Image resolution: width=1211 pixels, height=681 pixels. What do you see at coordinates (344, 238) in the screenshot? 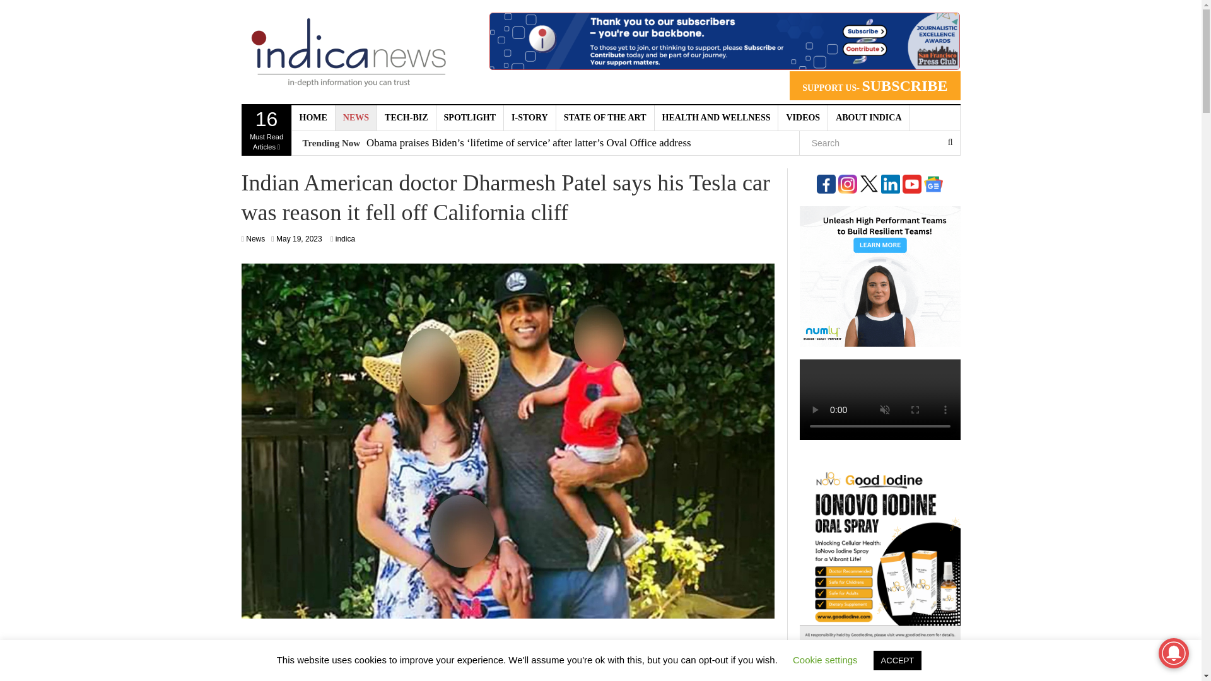
I see `HEALTH AND WELLNESS` at bounding box center [344, 238].